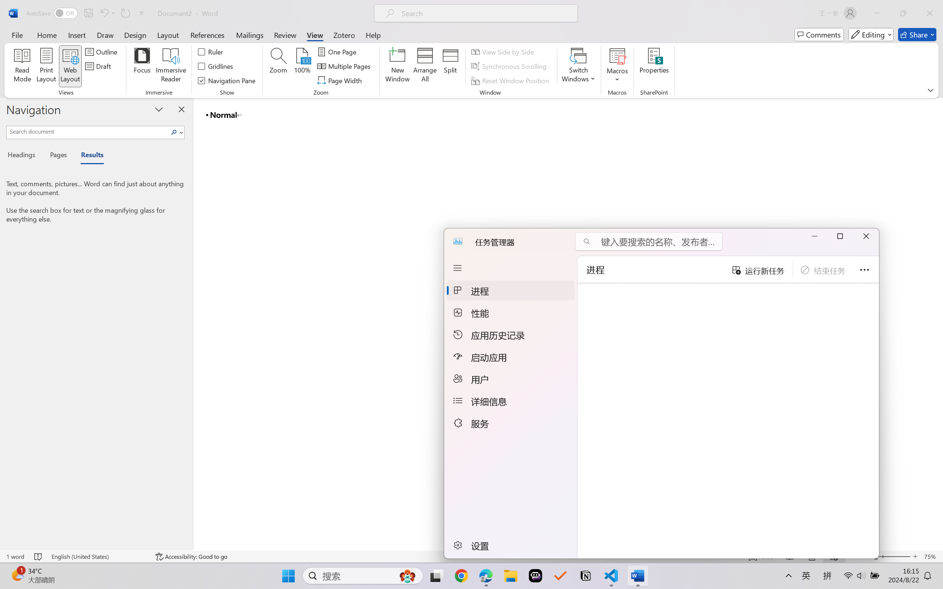 The width and height of the screenshot is (943, 589). What do you see at coordinates (105, 35) in the screenshot?
I see `Draw` at bounding box center [105, 35].